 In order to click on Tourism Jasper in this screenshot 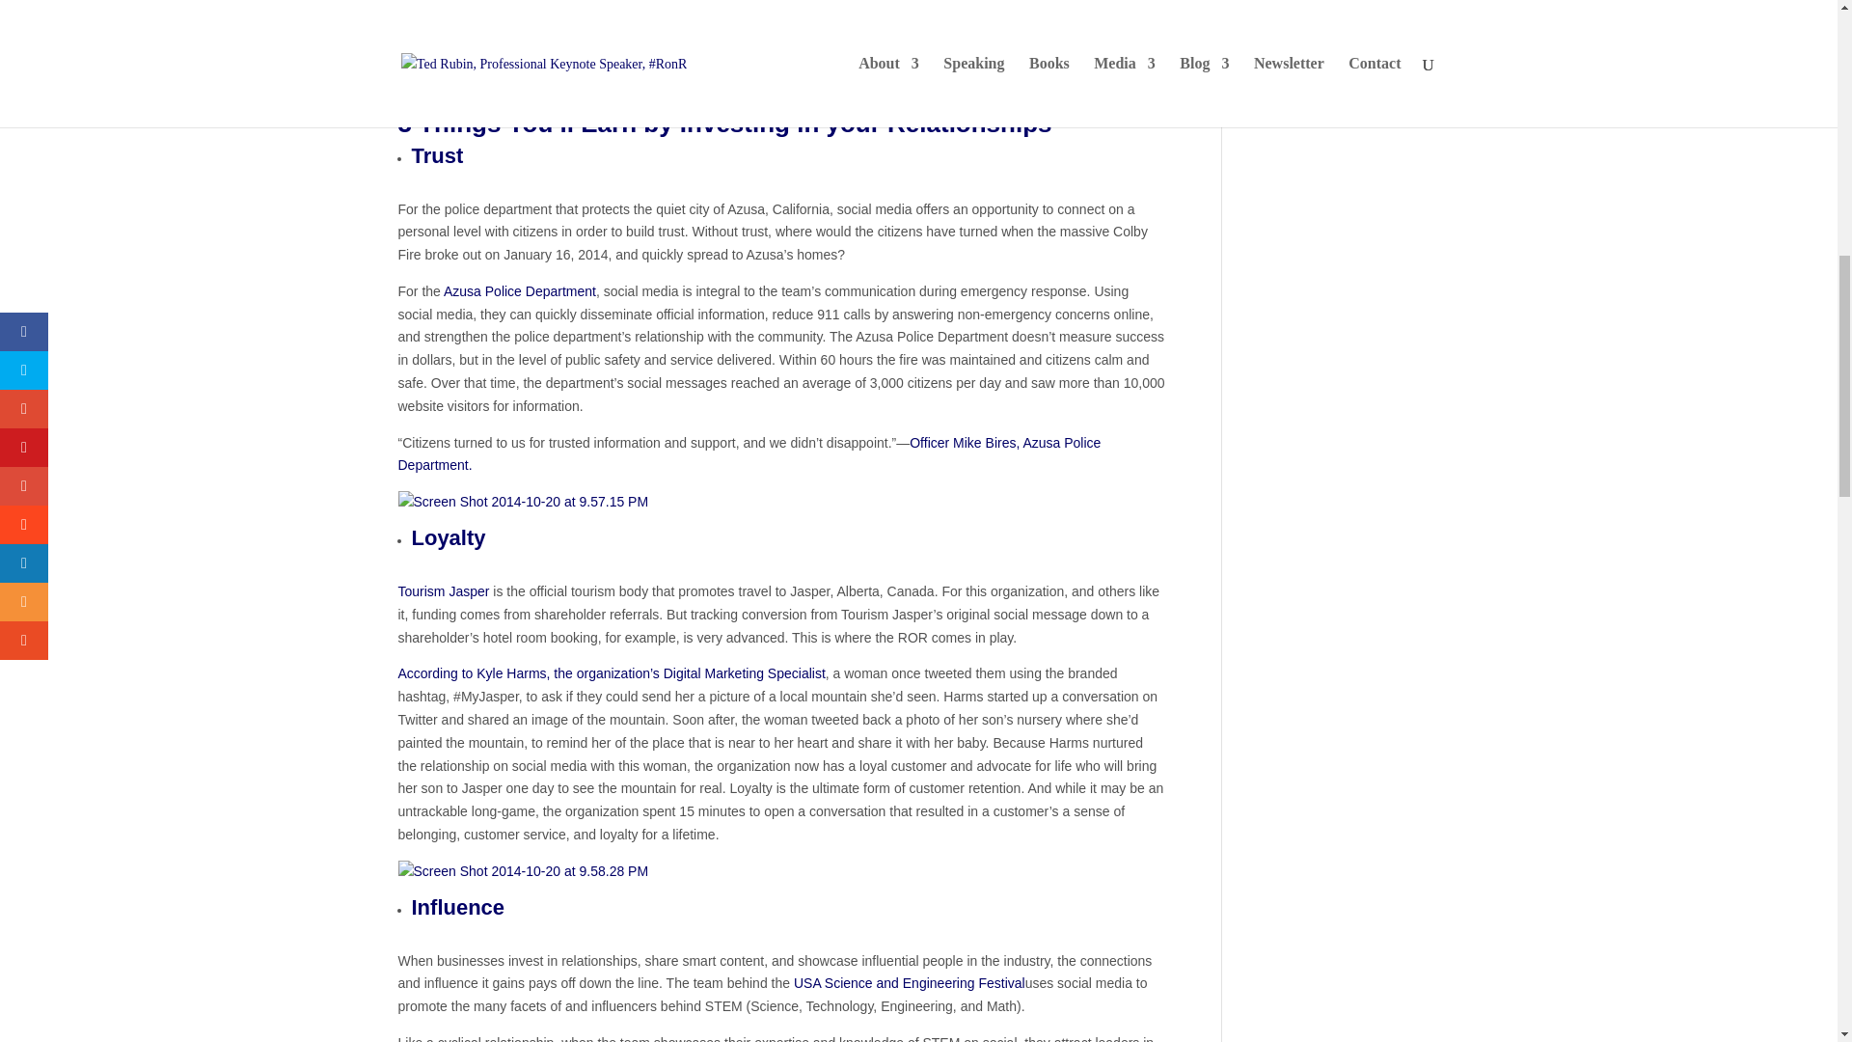, I will do `click(443, 590)`.